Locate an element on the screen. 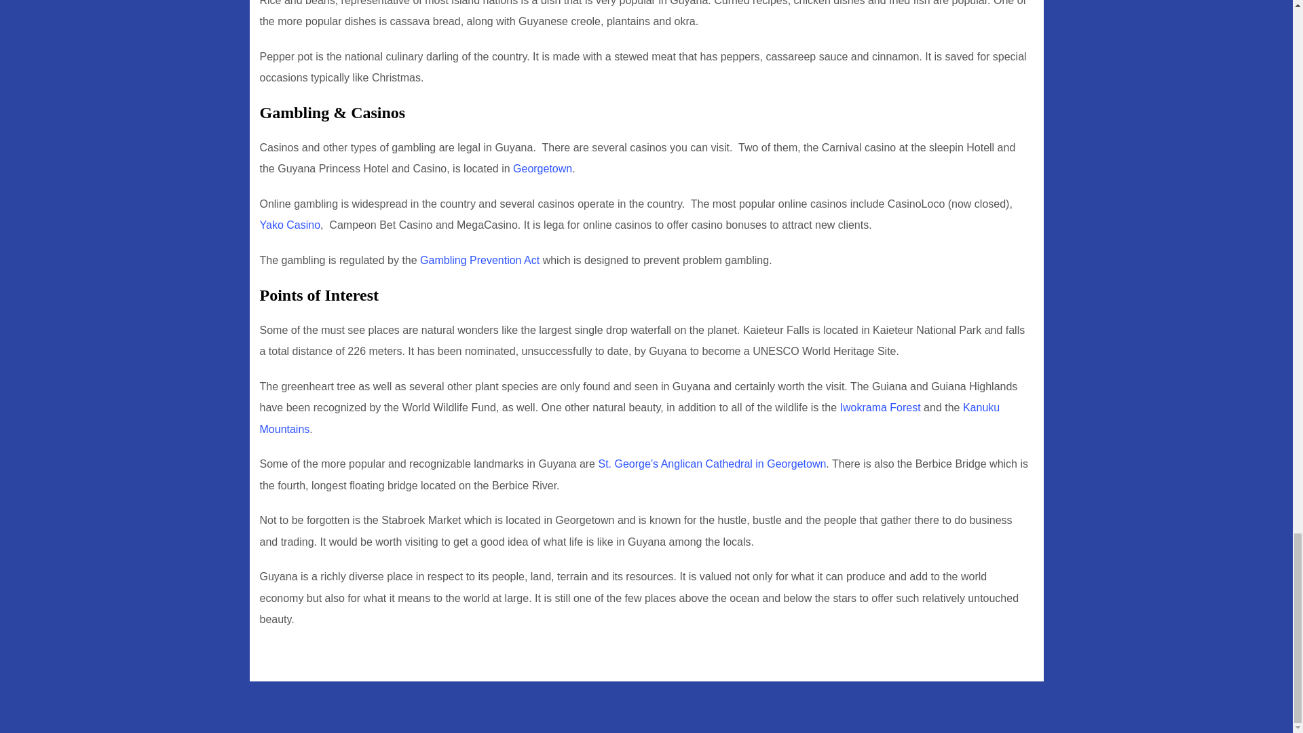  Gambling Prevention Act is located at coordinates (479, 260).